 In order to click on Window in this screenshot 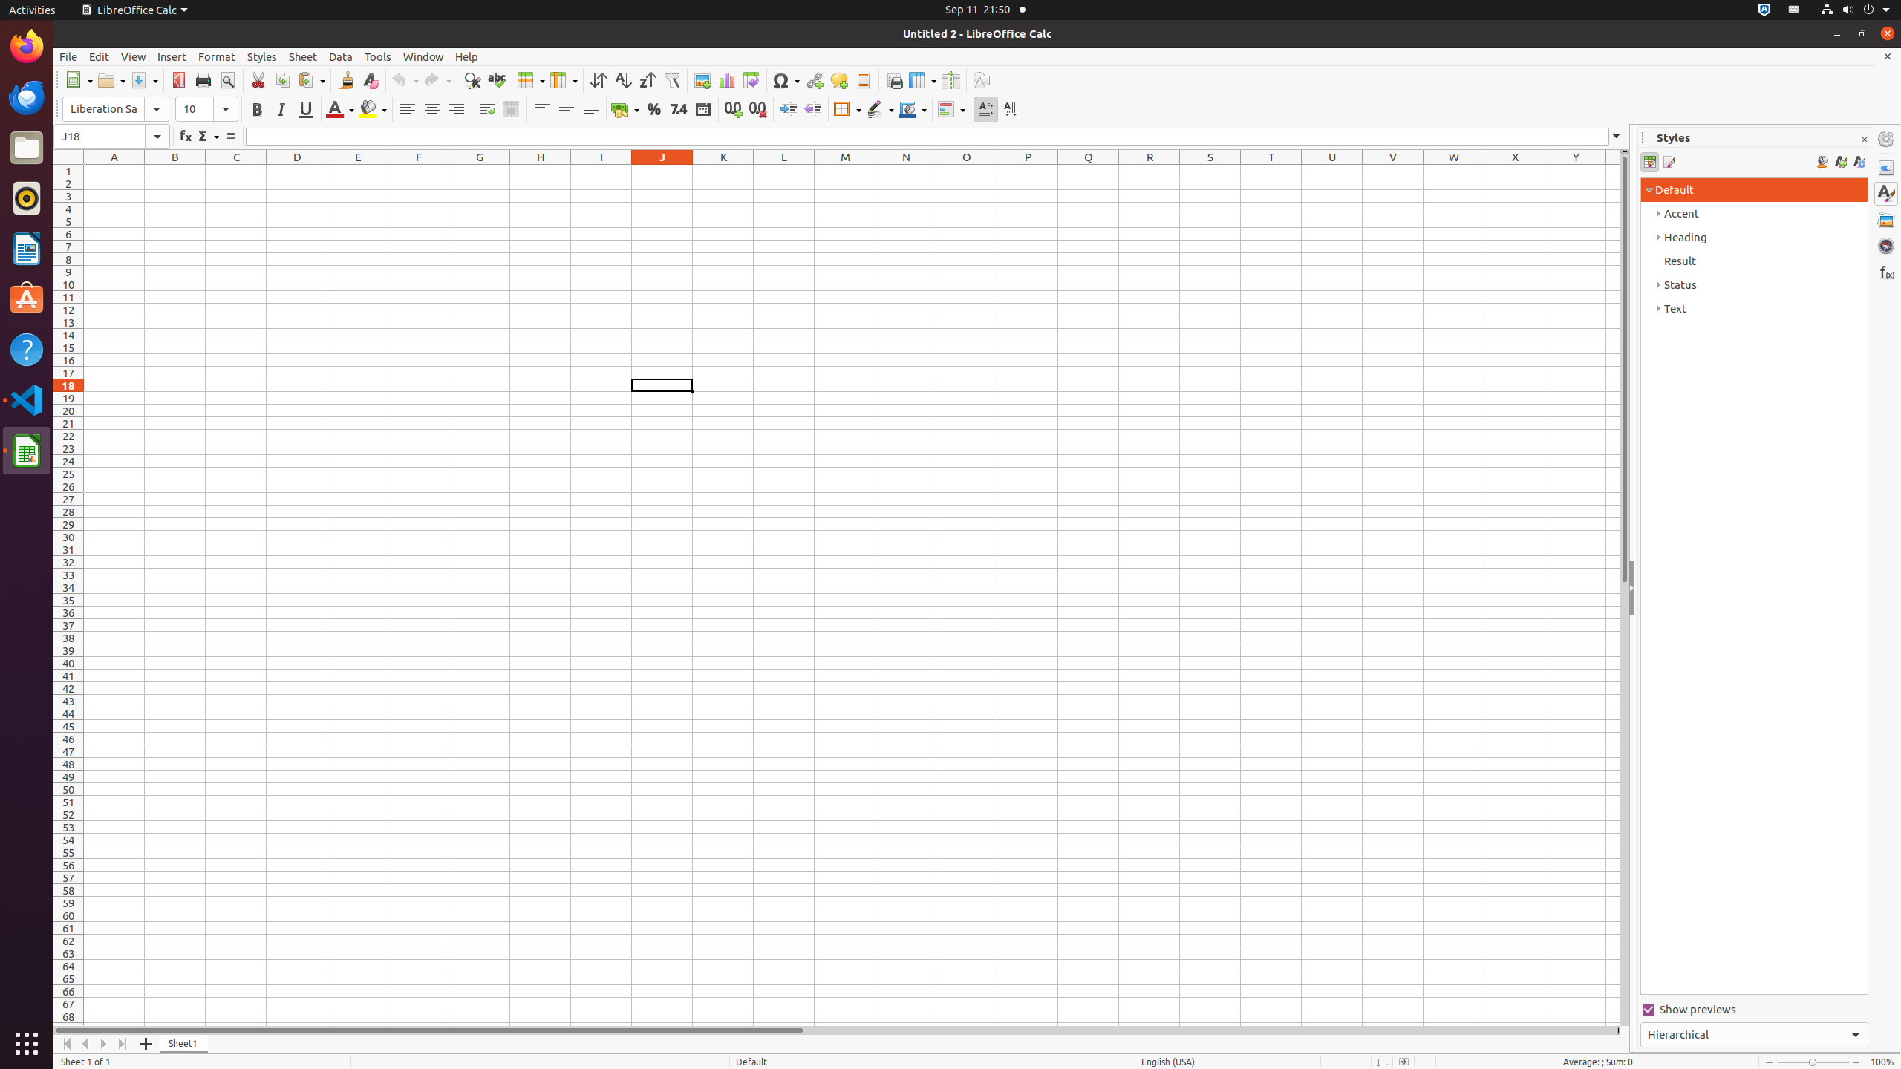, I will do `click(423, 56)`.